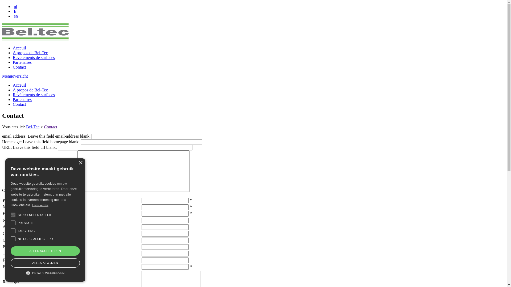 Image resolution: width=511 pixels, height=287 pixels. Describe the element at coordinates (19, 67) in the screenshot. I see `Contact` at that location.